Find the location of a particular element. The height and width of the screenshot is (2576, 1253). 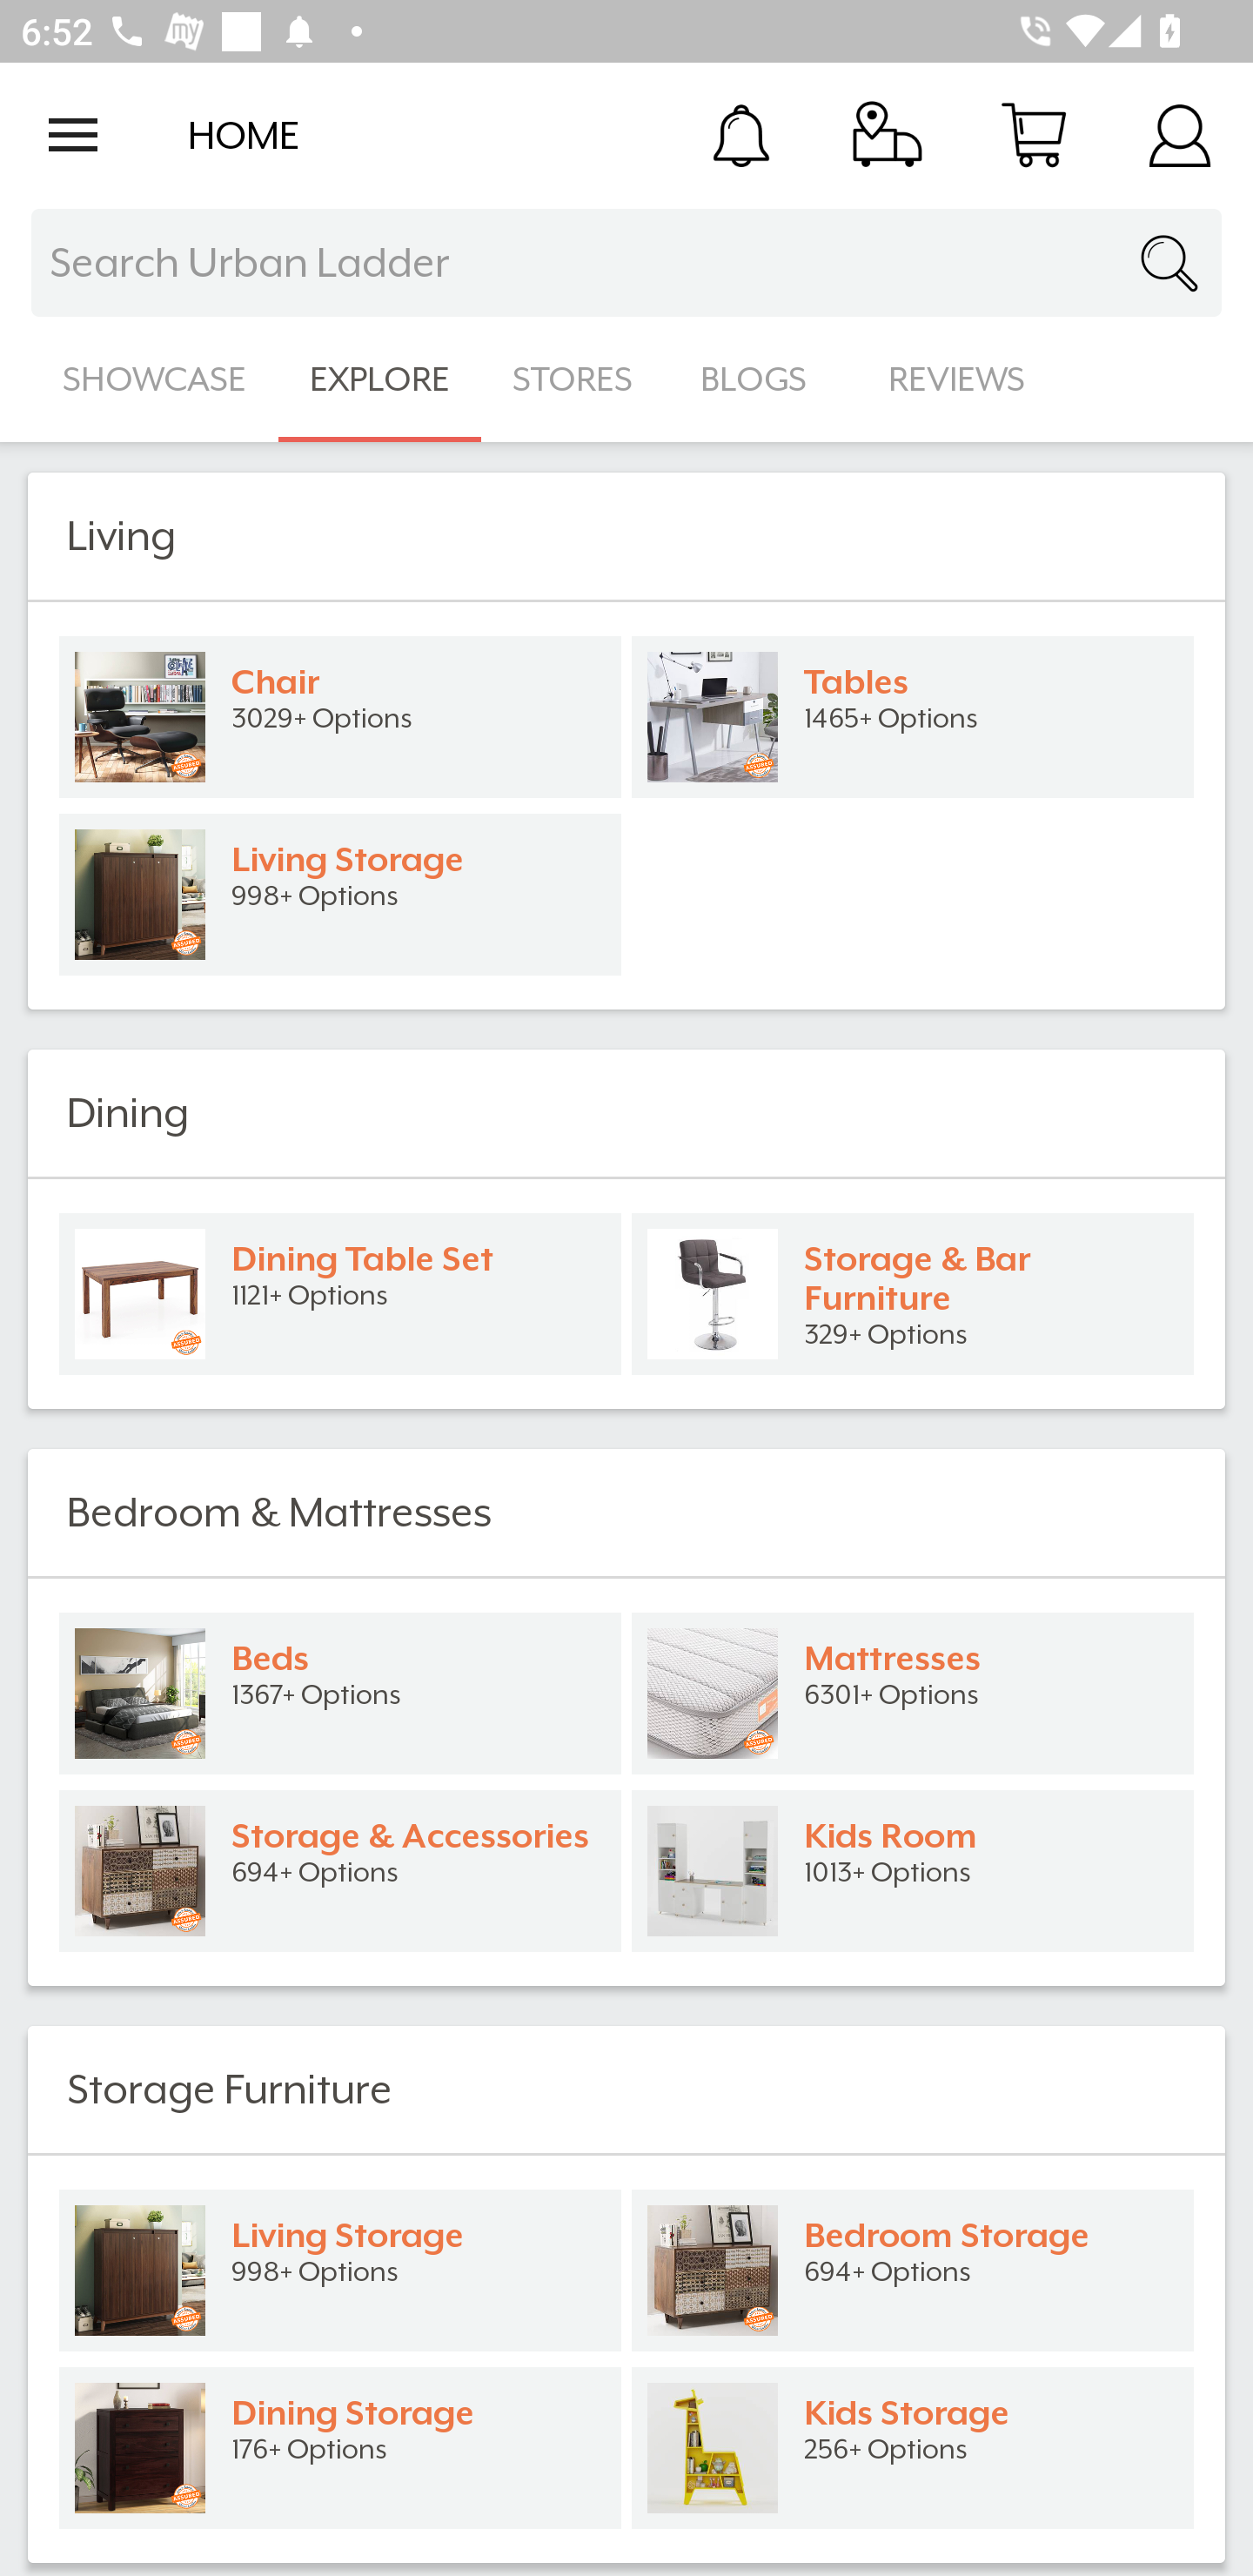

Mattresses 6301+ Options is located at coordinates (913, 1694).